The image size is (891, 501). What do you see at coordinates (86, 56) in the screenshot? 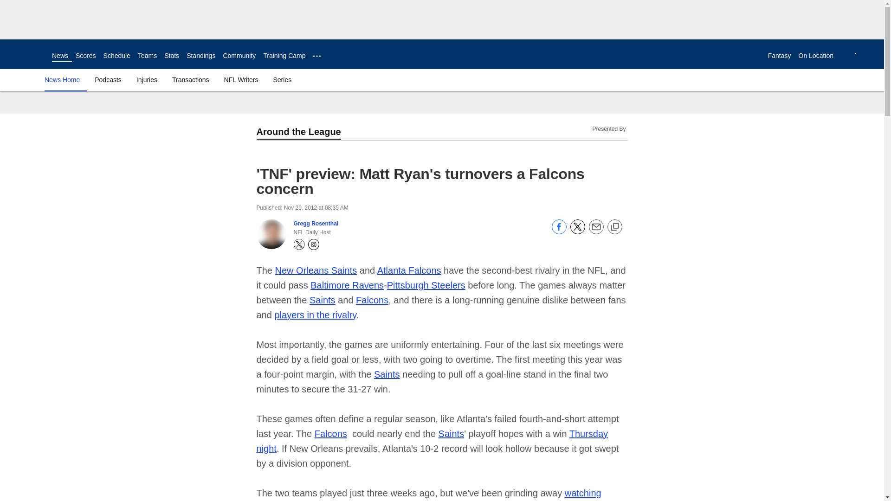
I see `Scores` at bounding box center [86, 56].